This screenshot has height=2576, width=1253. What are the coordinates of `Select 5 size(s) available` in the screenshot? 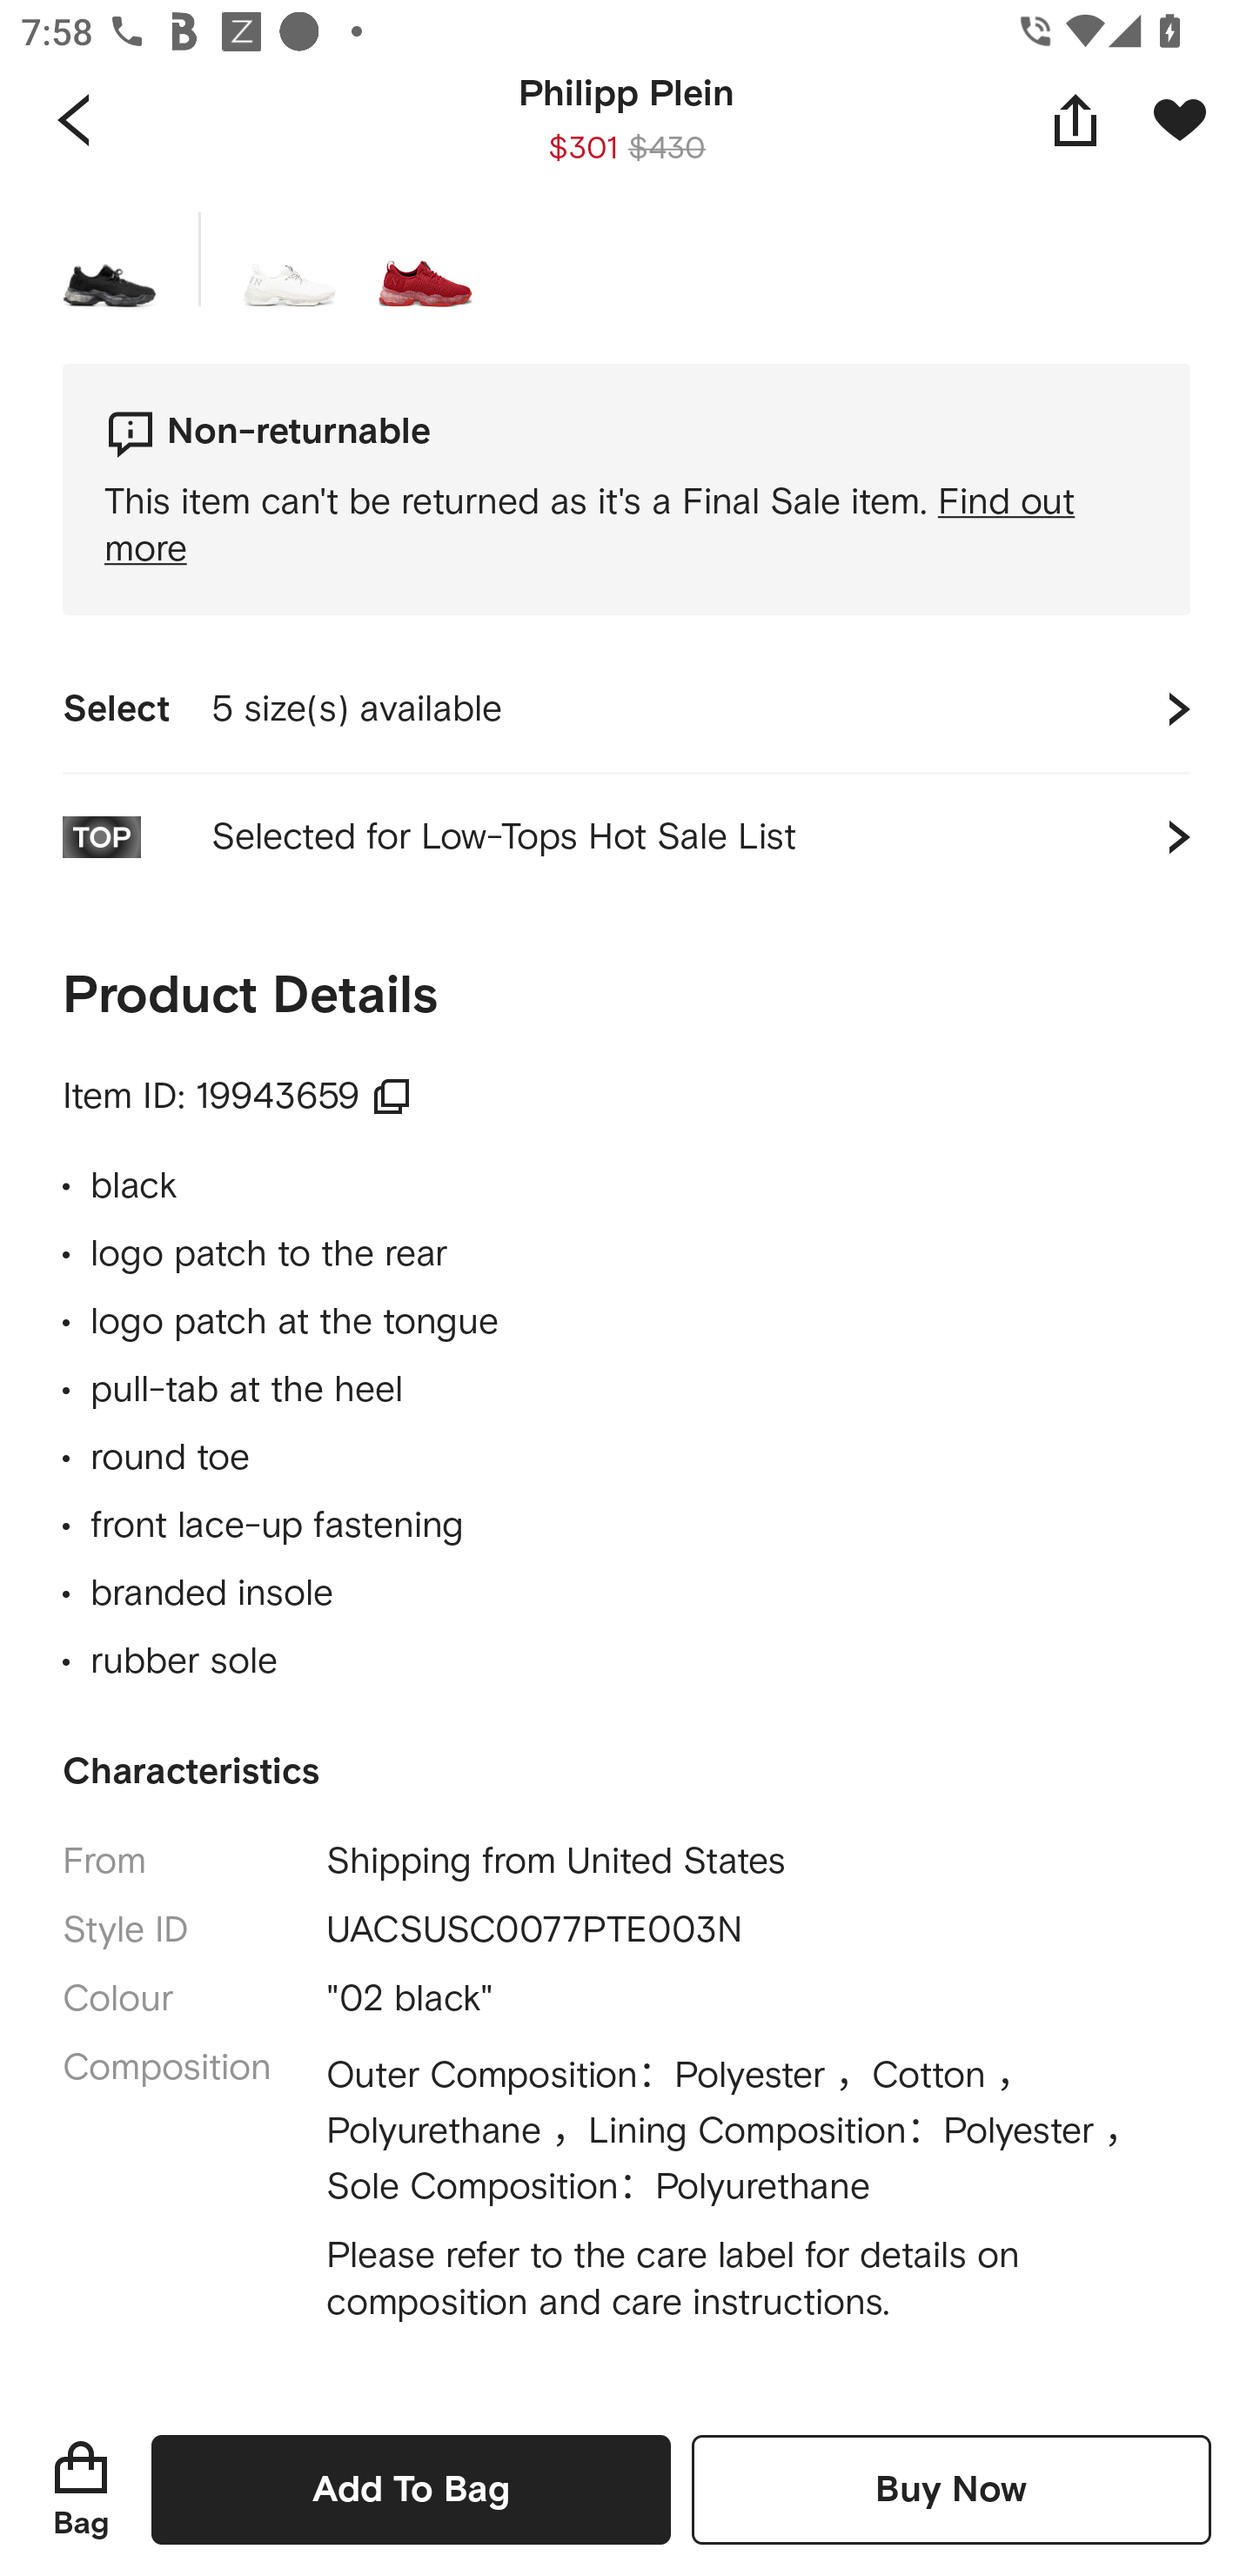 It's located at (626, 709).